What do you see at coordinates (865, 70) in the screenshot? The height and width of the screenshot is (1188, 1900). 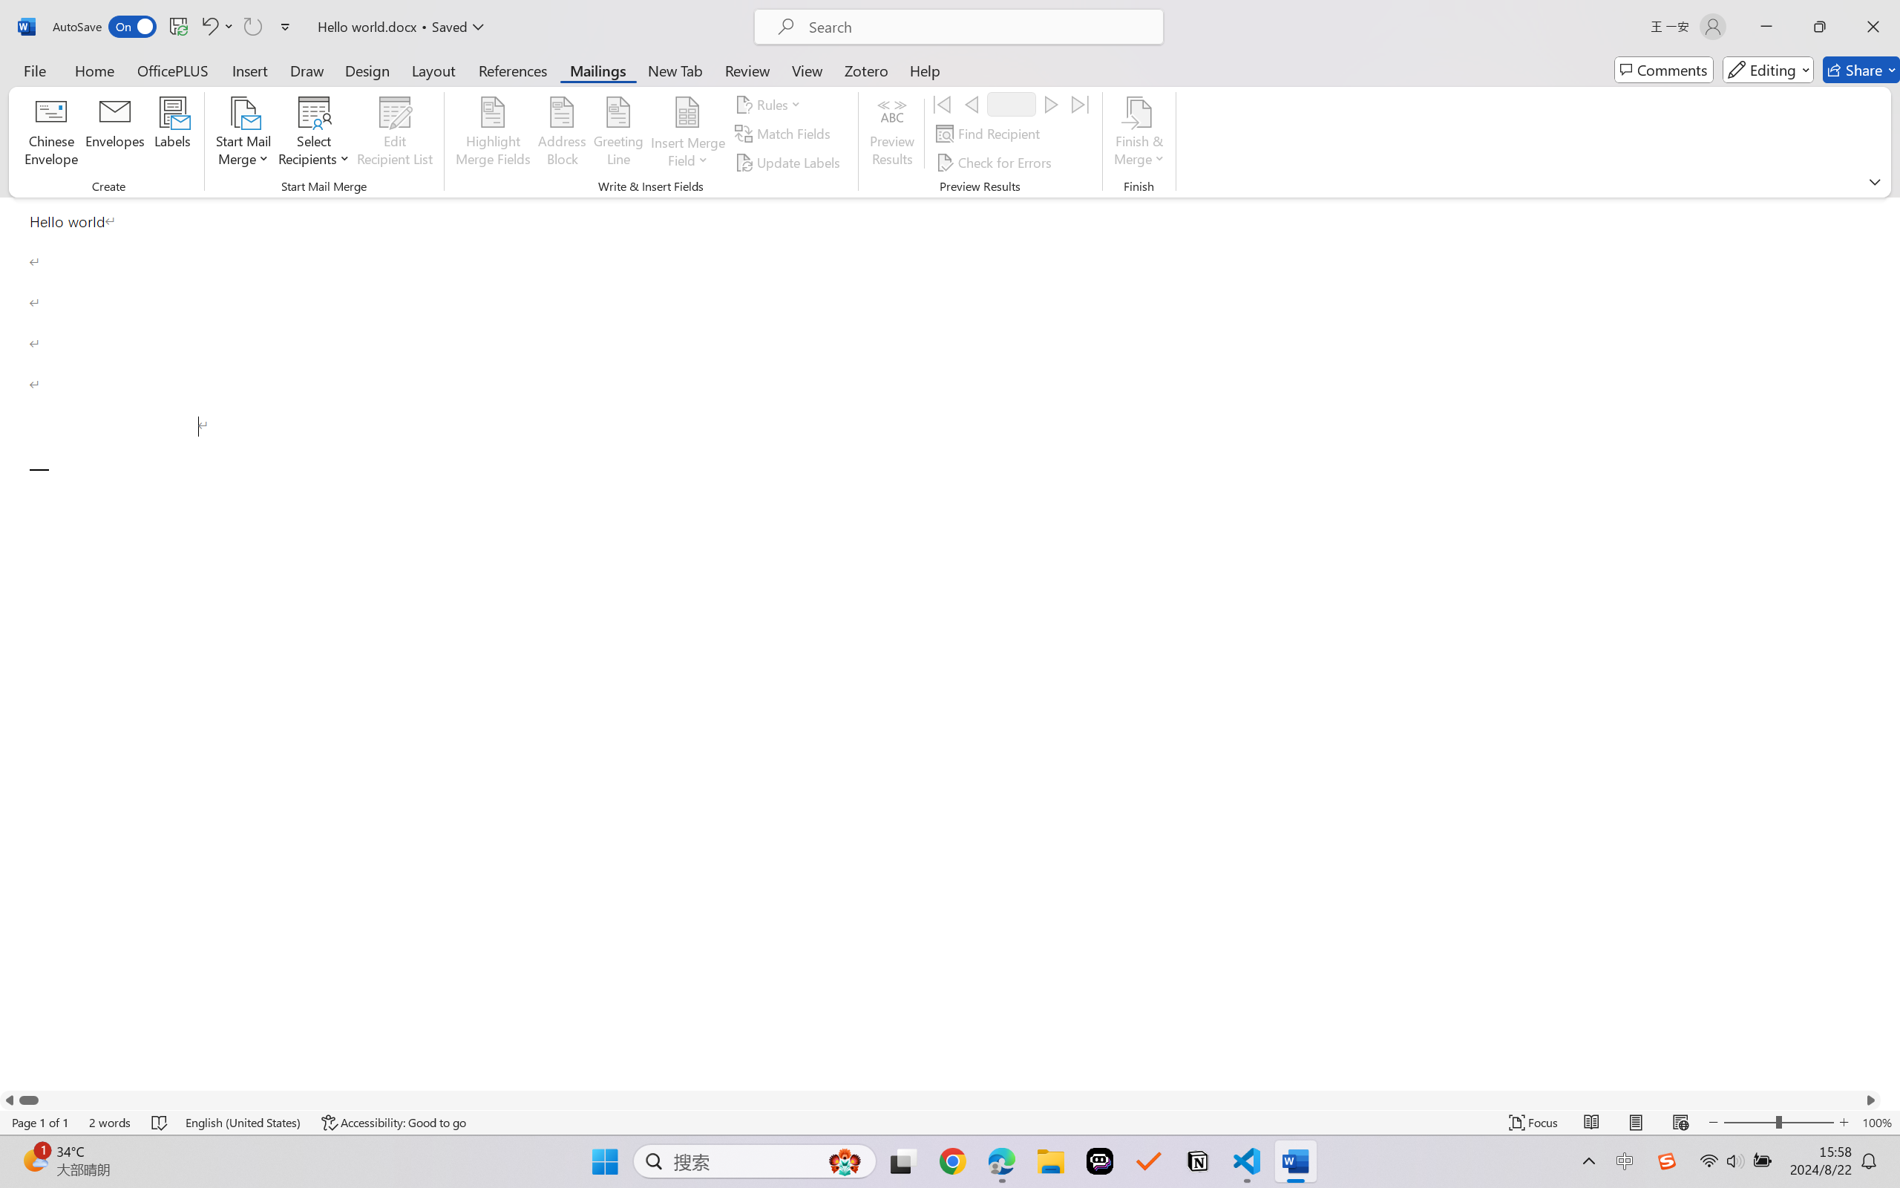 I see `Zotero` at bounding box center [865, 70].